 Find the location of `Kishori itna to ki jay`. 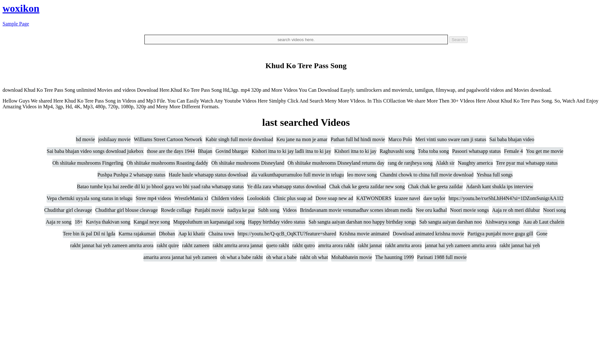

Kishori itna to ki jay is located at coordinates (355, 151).